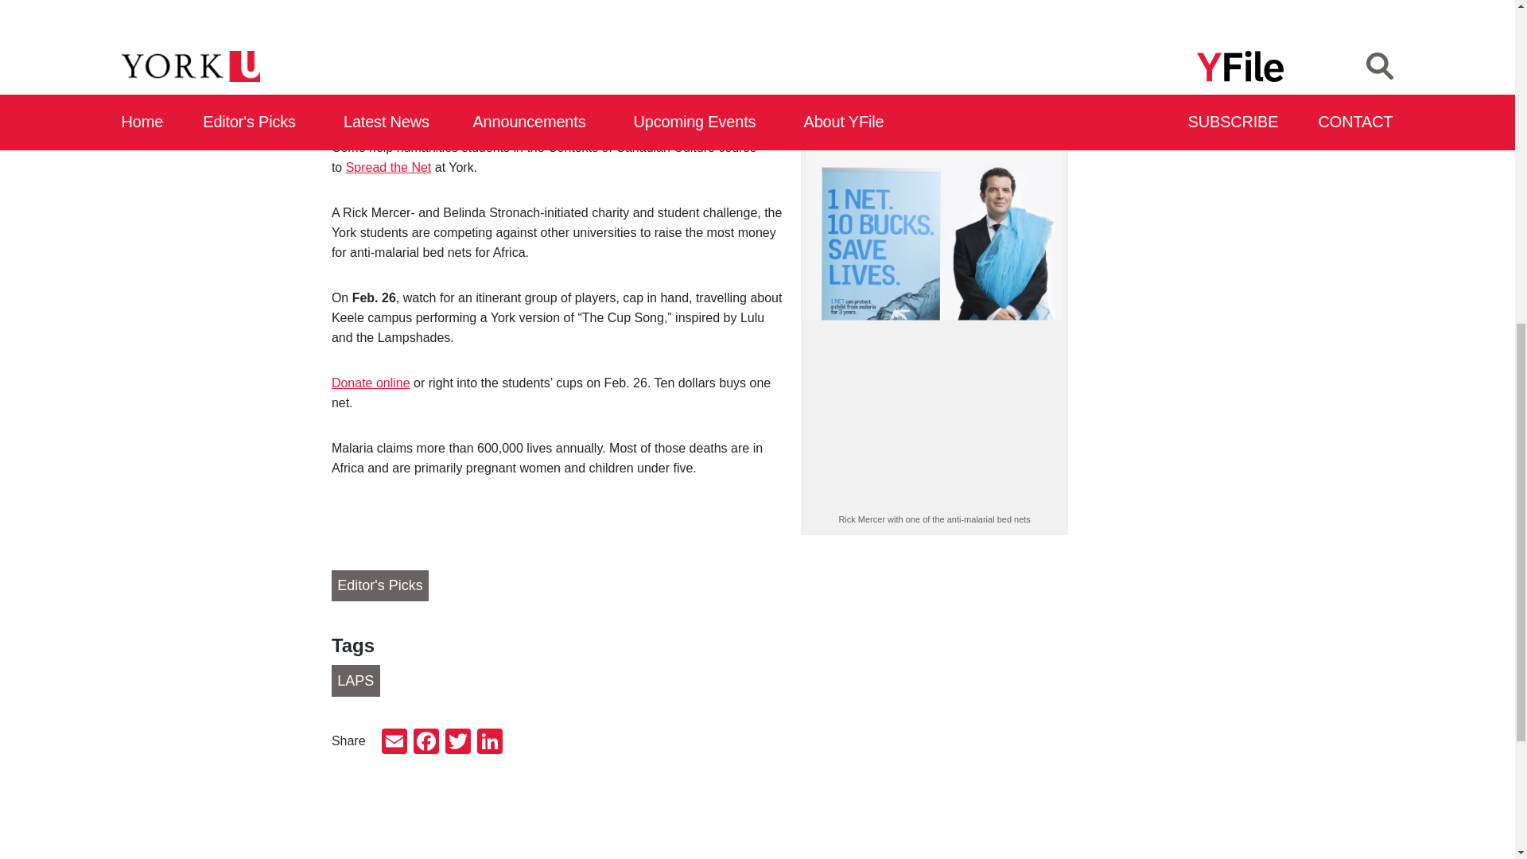 This screenshot has width=1527, height=859. What do you see at coordinates (426, 743) in the screenshot?
I see `Facebook` at bounding box center [426, 743].